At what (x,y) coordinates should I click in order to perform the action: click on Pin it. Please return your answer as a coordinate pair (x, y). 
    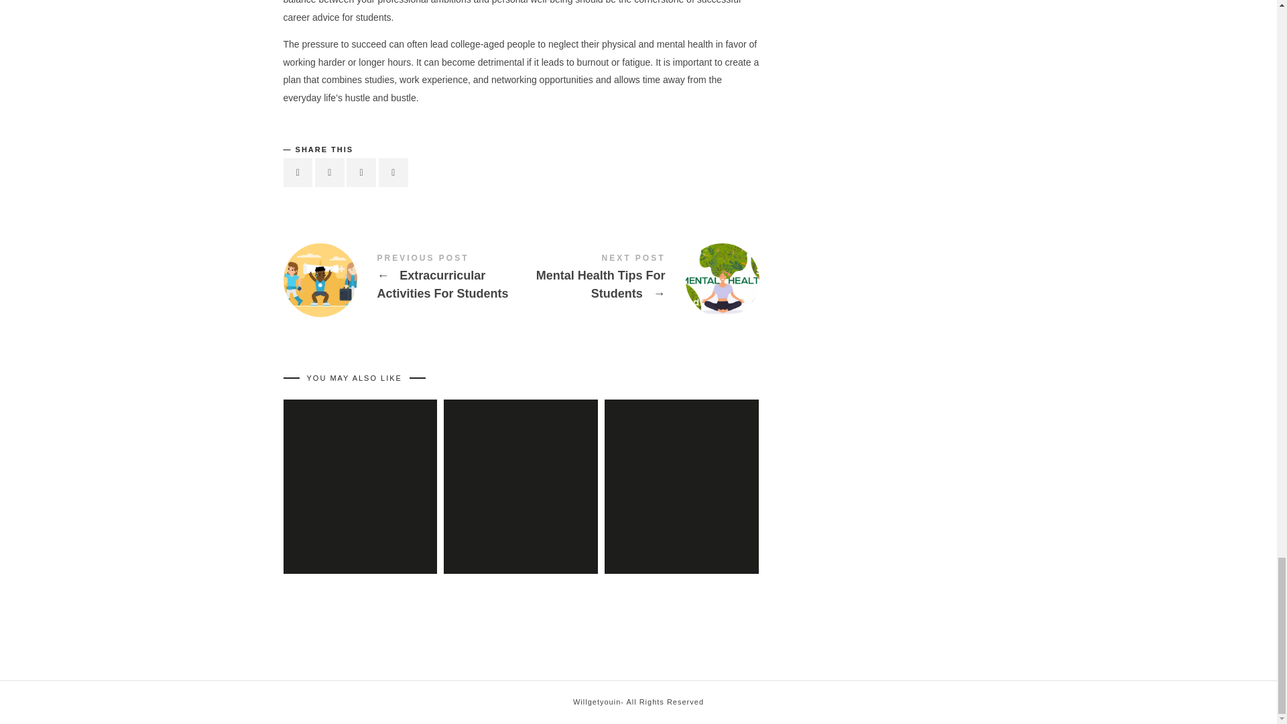
    Looking at the image, I should click on (361, 172).